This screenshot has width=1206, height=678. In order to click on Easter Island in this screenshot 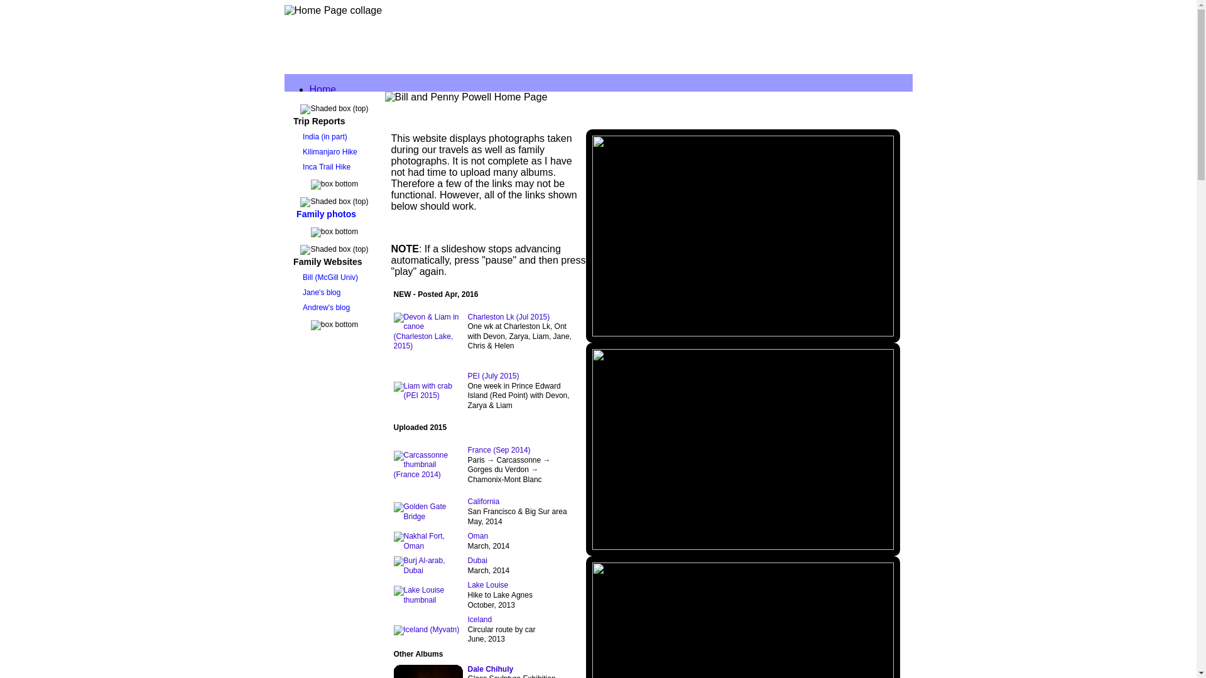, I will do `click(742, 449)`.